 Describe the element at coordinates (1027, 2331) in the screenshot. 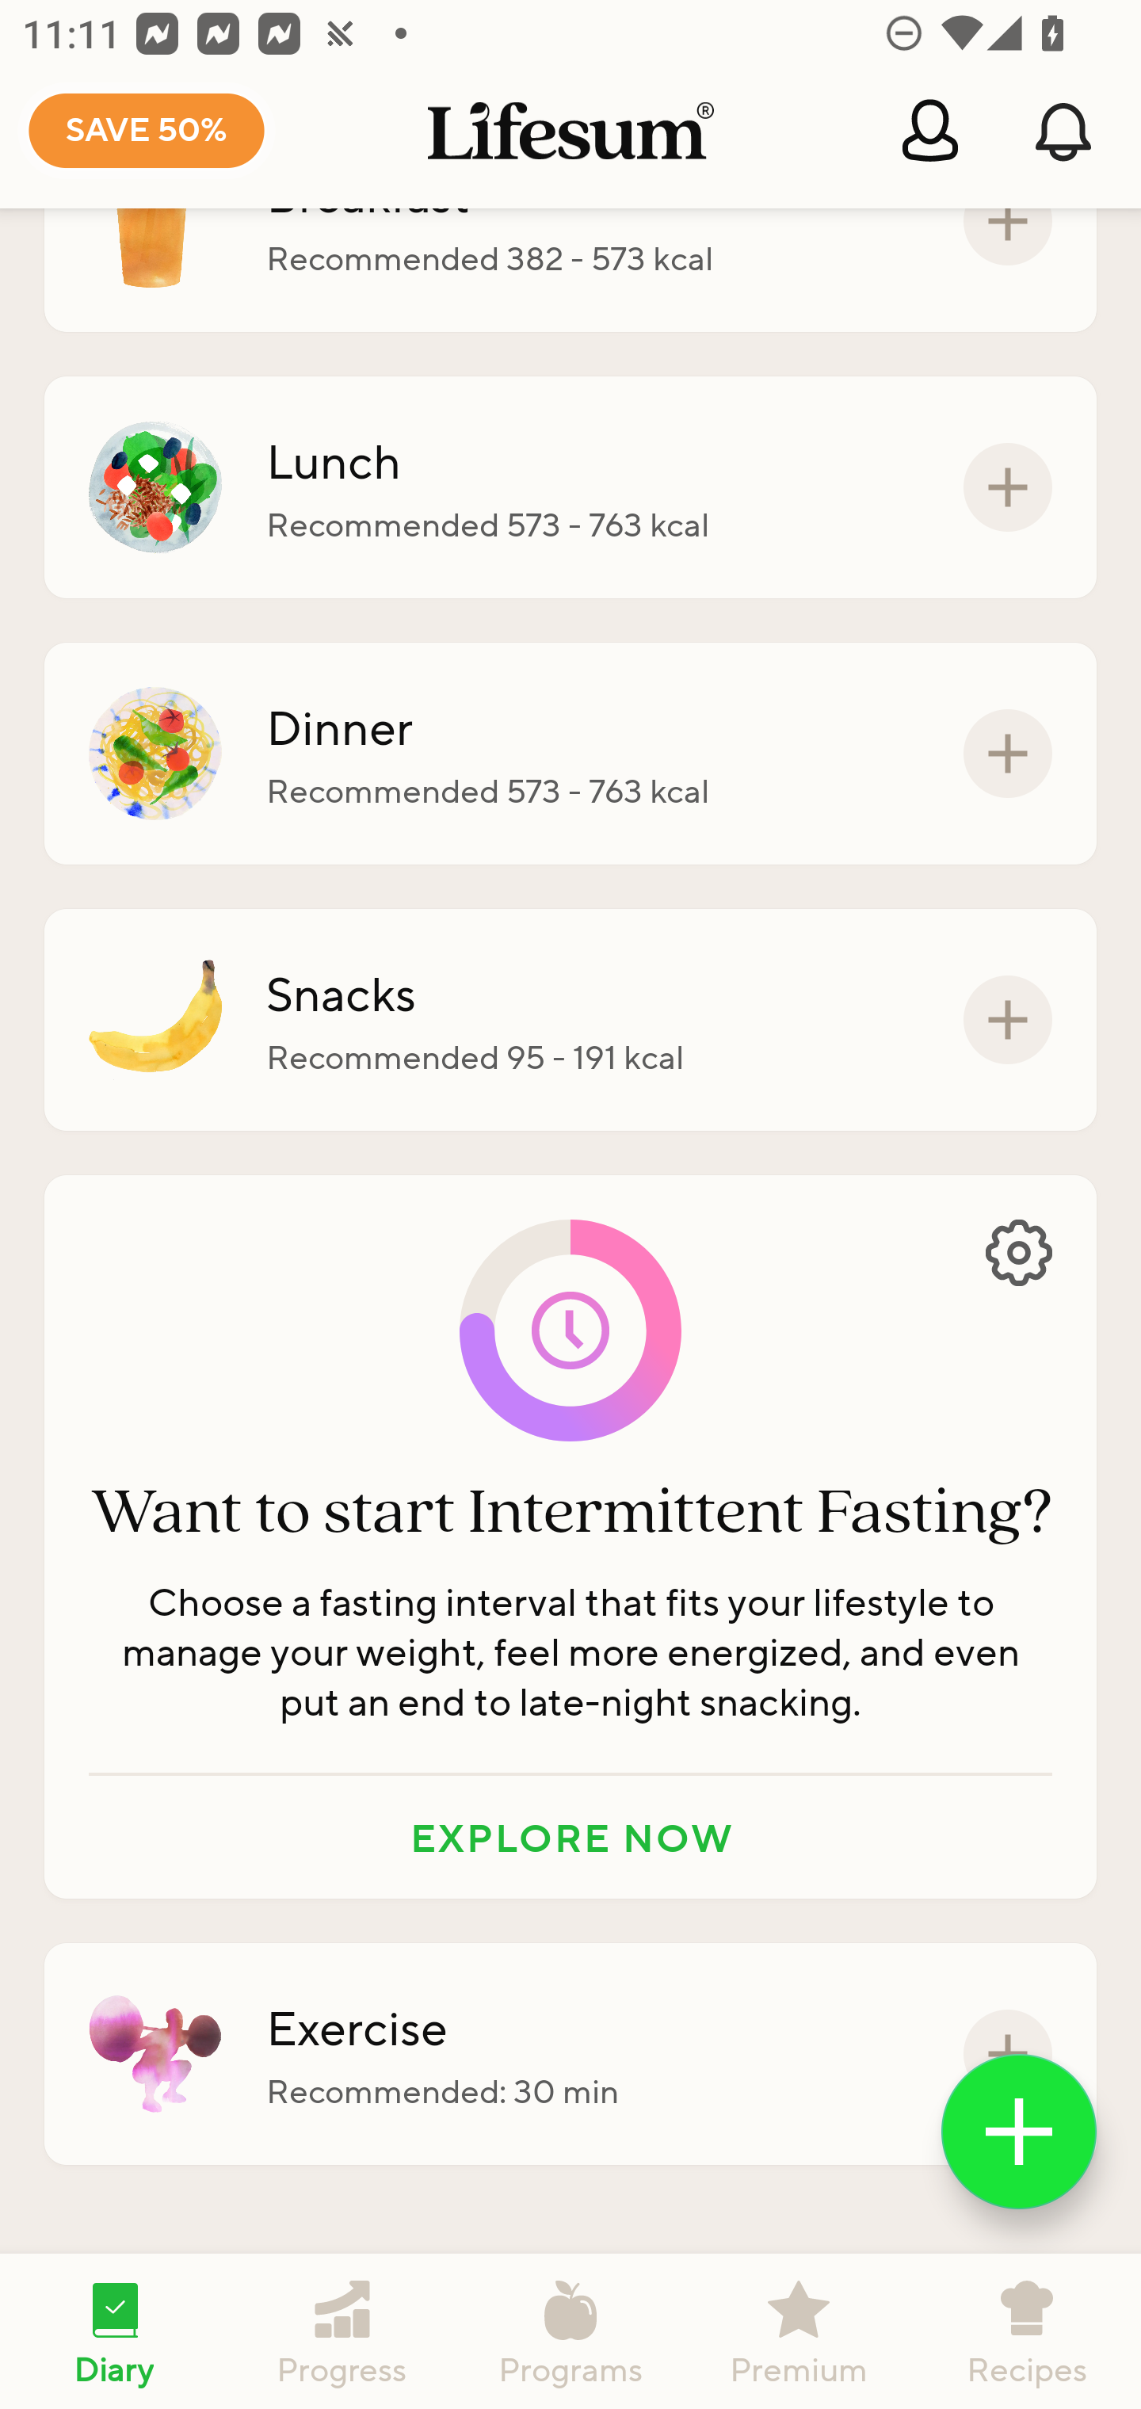

I see `Recipes` at that location.